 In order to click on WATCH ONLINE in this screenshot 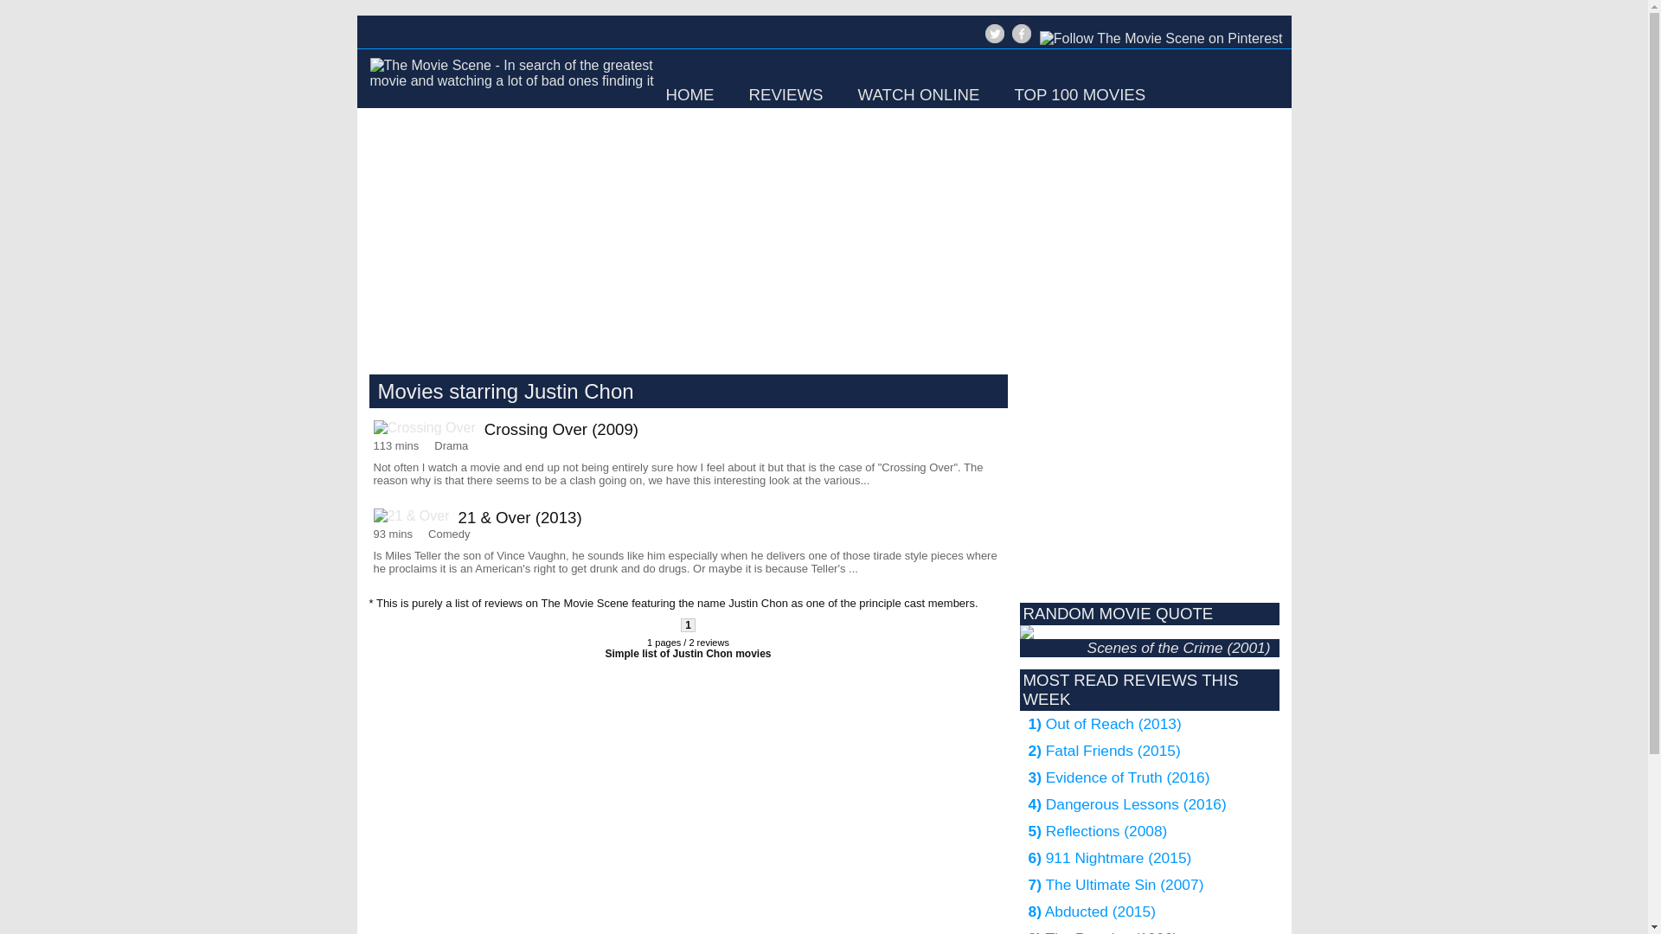, I will do `click(919, 95)`.